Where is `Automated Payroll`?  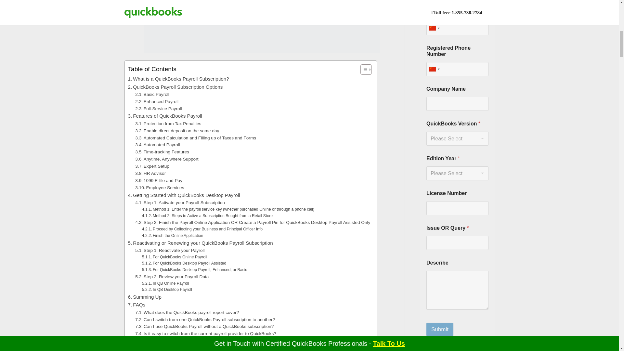
Automated Payroll is located at coordinates (157, 145).